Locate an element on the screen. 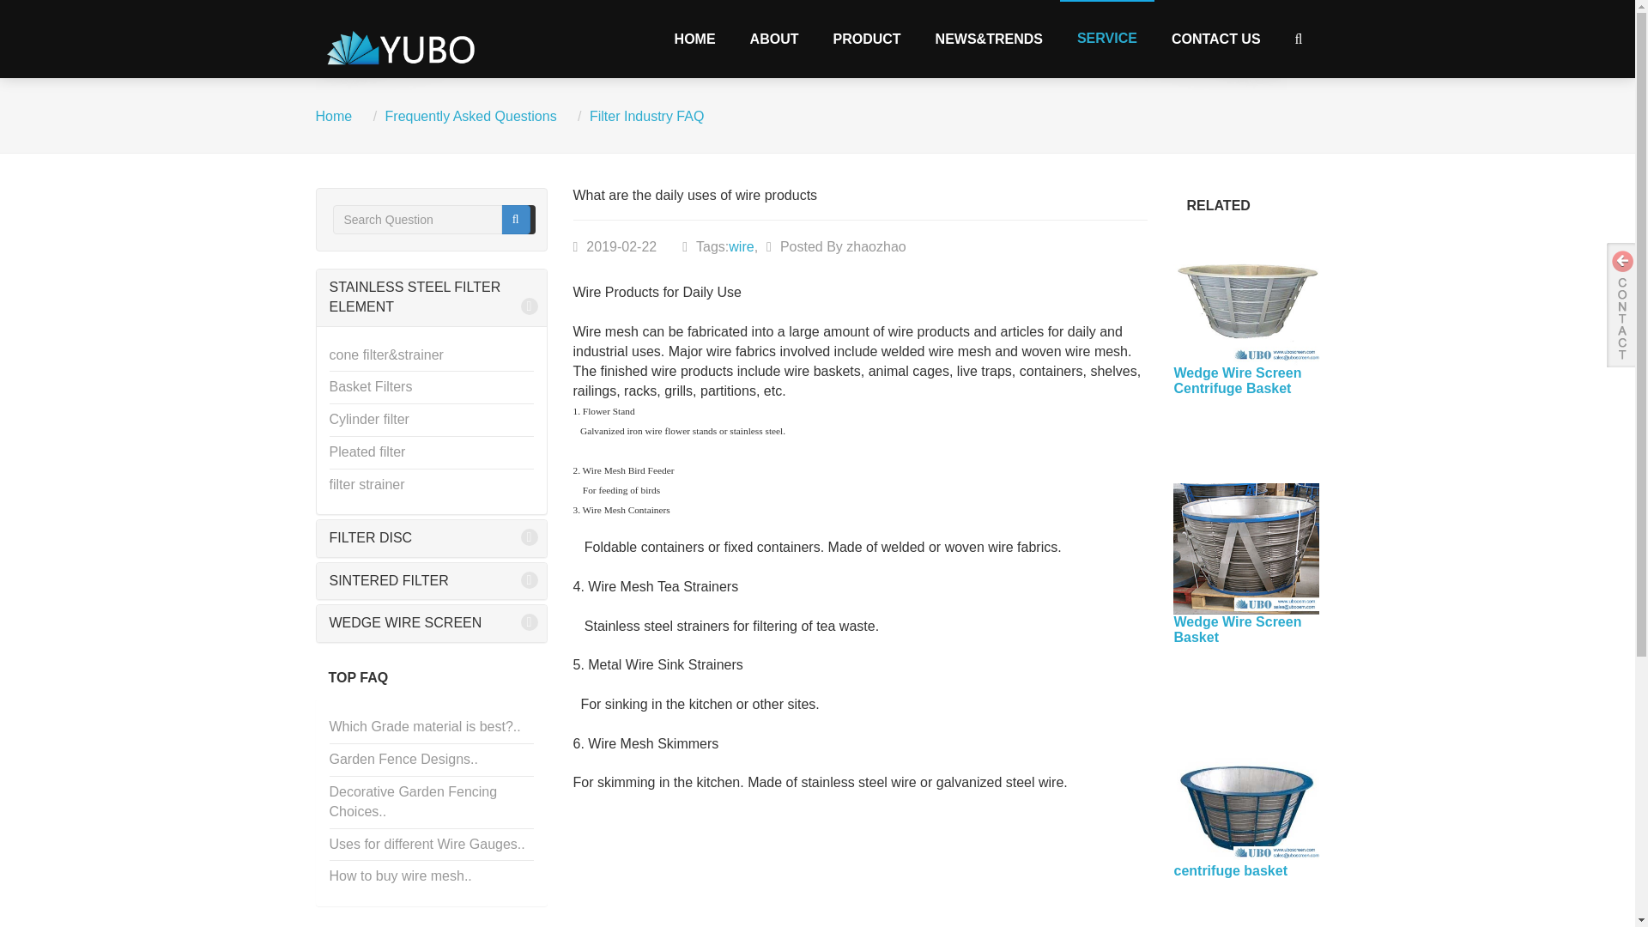 The image size is (1648, 927). FILTER DISC is located at coordinates (431, 538).